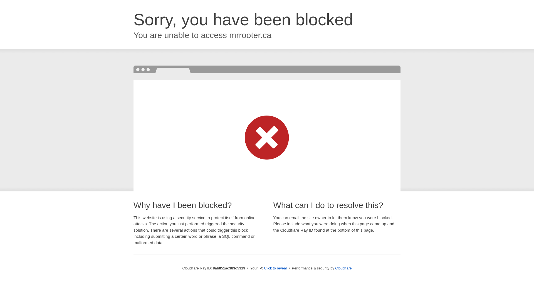  I want to click on Cloudflare, so click(343, 268).